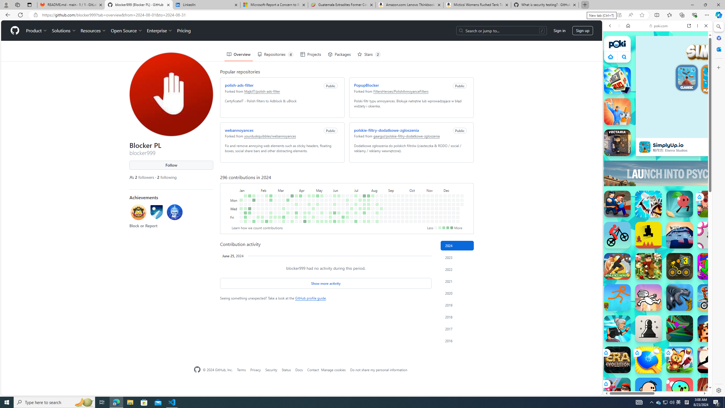 The height and width of the screenshot is (408, 725). Describe the element at coordinates (249, 190) in the screenshot. I see `January` at that location.